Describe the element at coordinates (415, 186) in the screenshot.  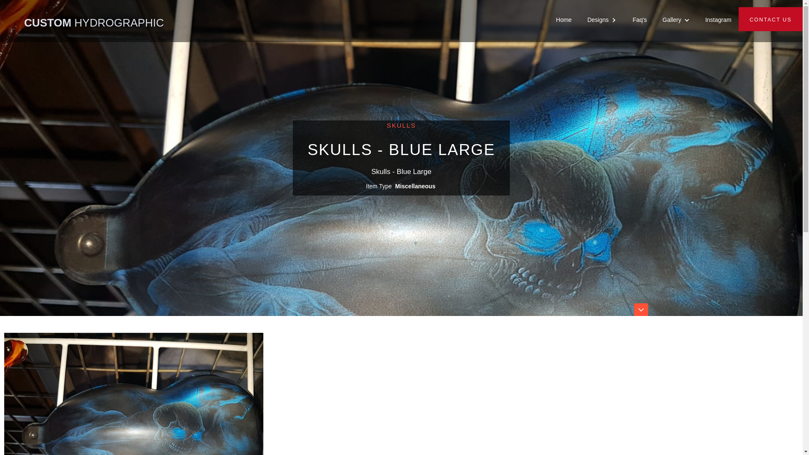
I see `Miscellaneous` at that location.